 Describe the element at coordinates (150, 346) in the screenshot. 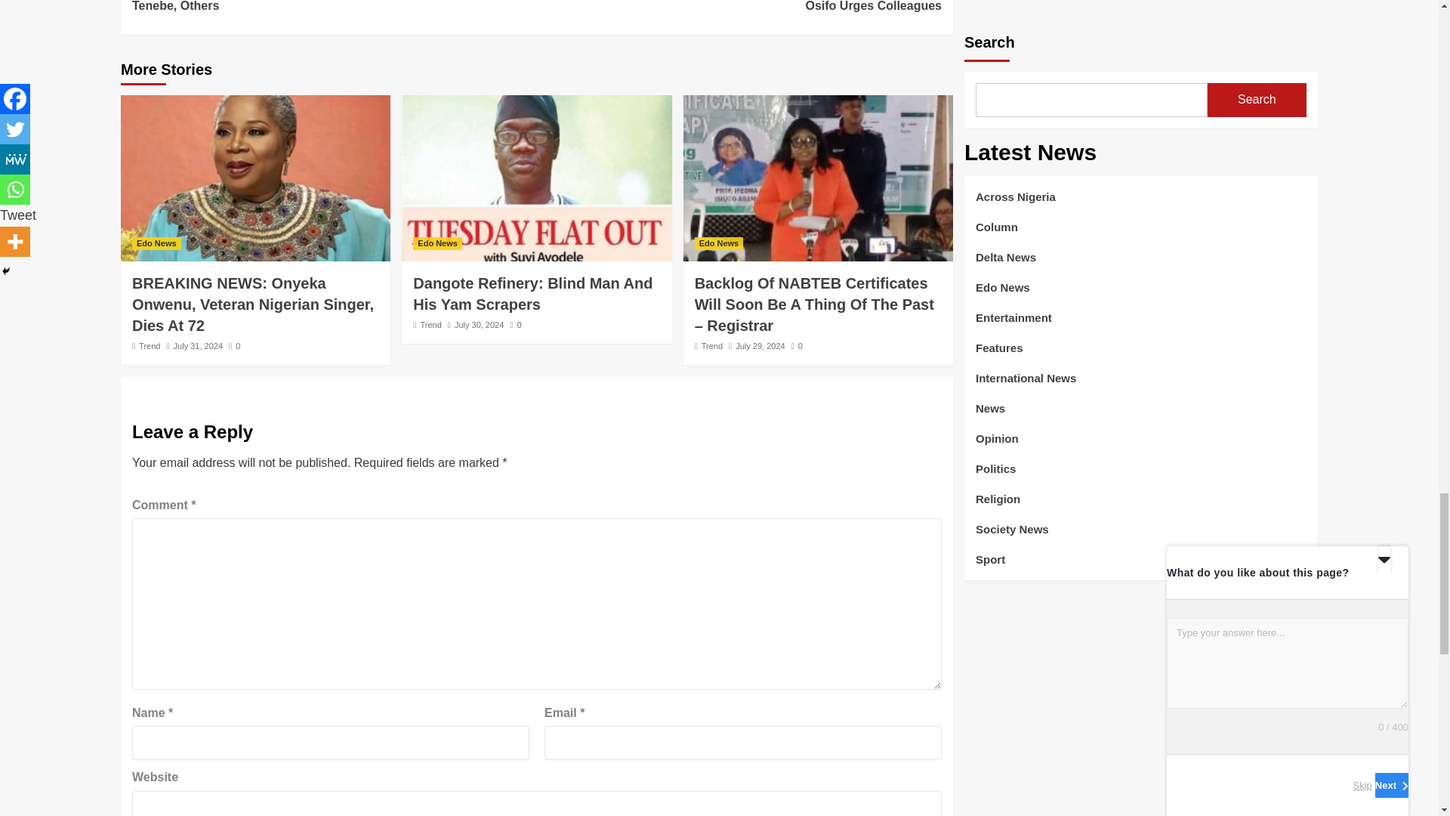

I see `Trend` at that location.